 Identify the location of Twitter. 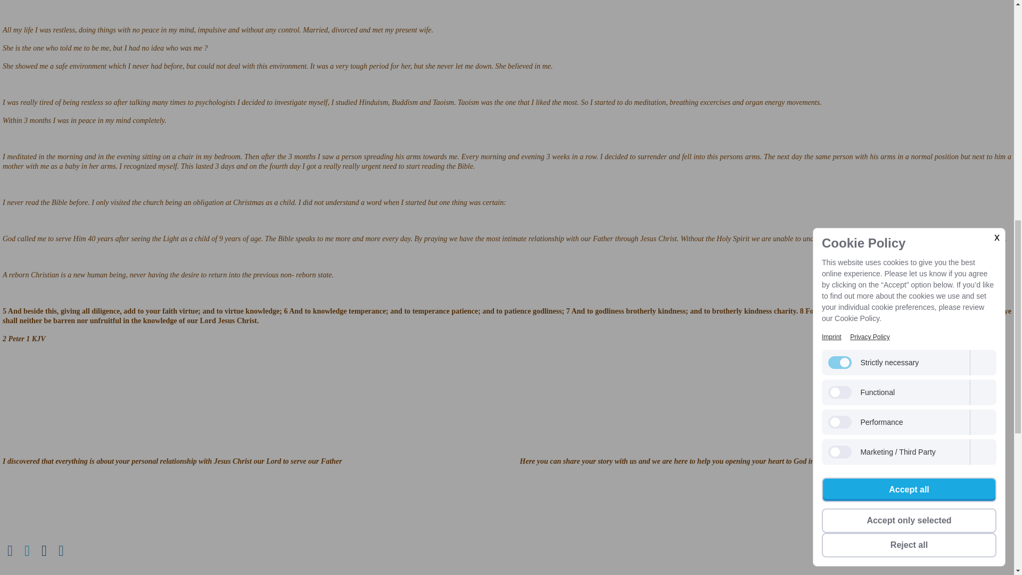
(27, 551).